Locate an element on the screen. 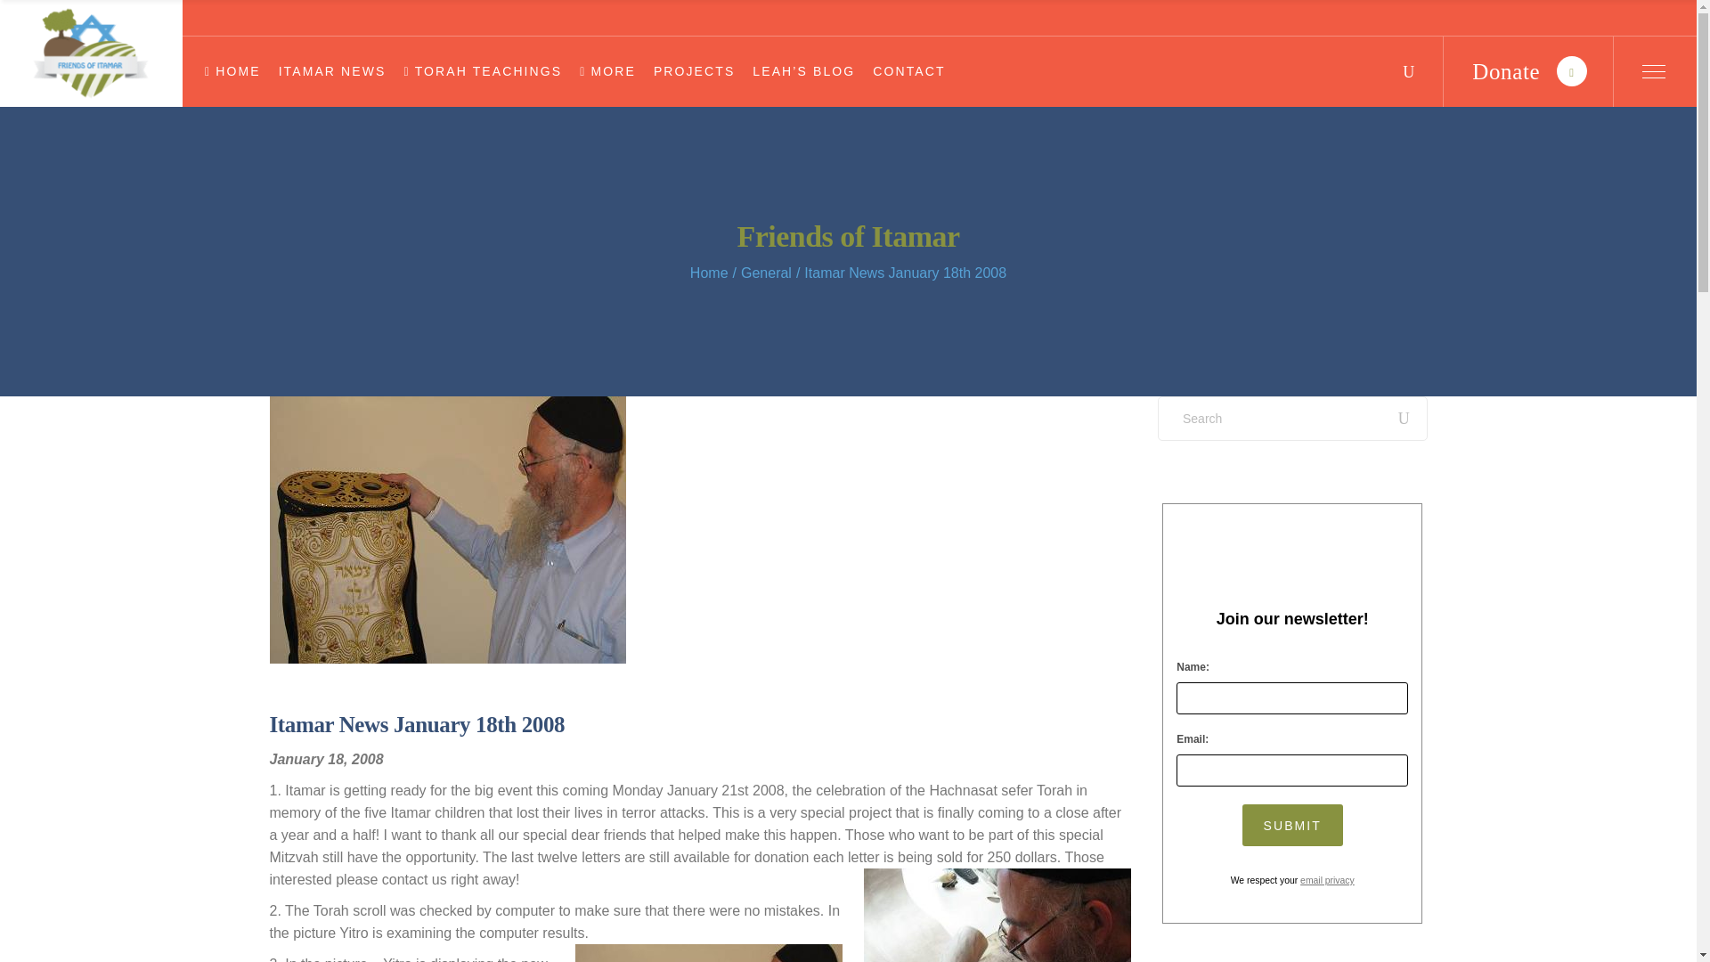 The image size is (1710, 962). Yitro Asheri is located at coordinates (997, 916).